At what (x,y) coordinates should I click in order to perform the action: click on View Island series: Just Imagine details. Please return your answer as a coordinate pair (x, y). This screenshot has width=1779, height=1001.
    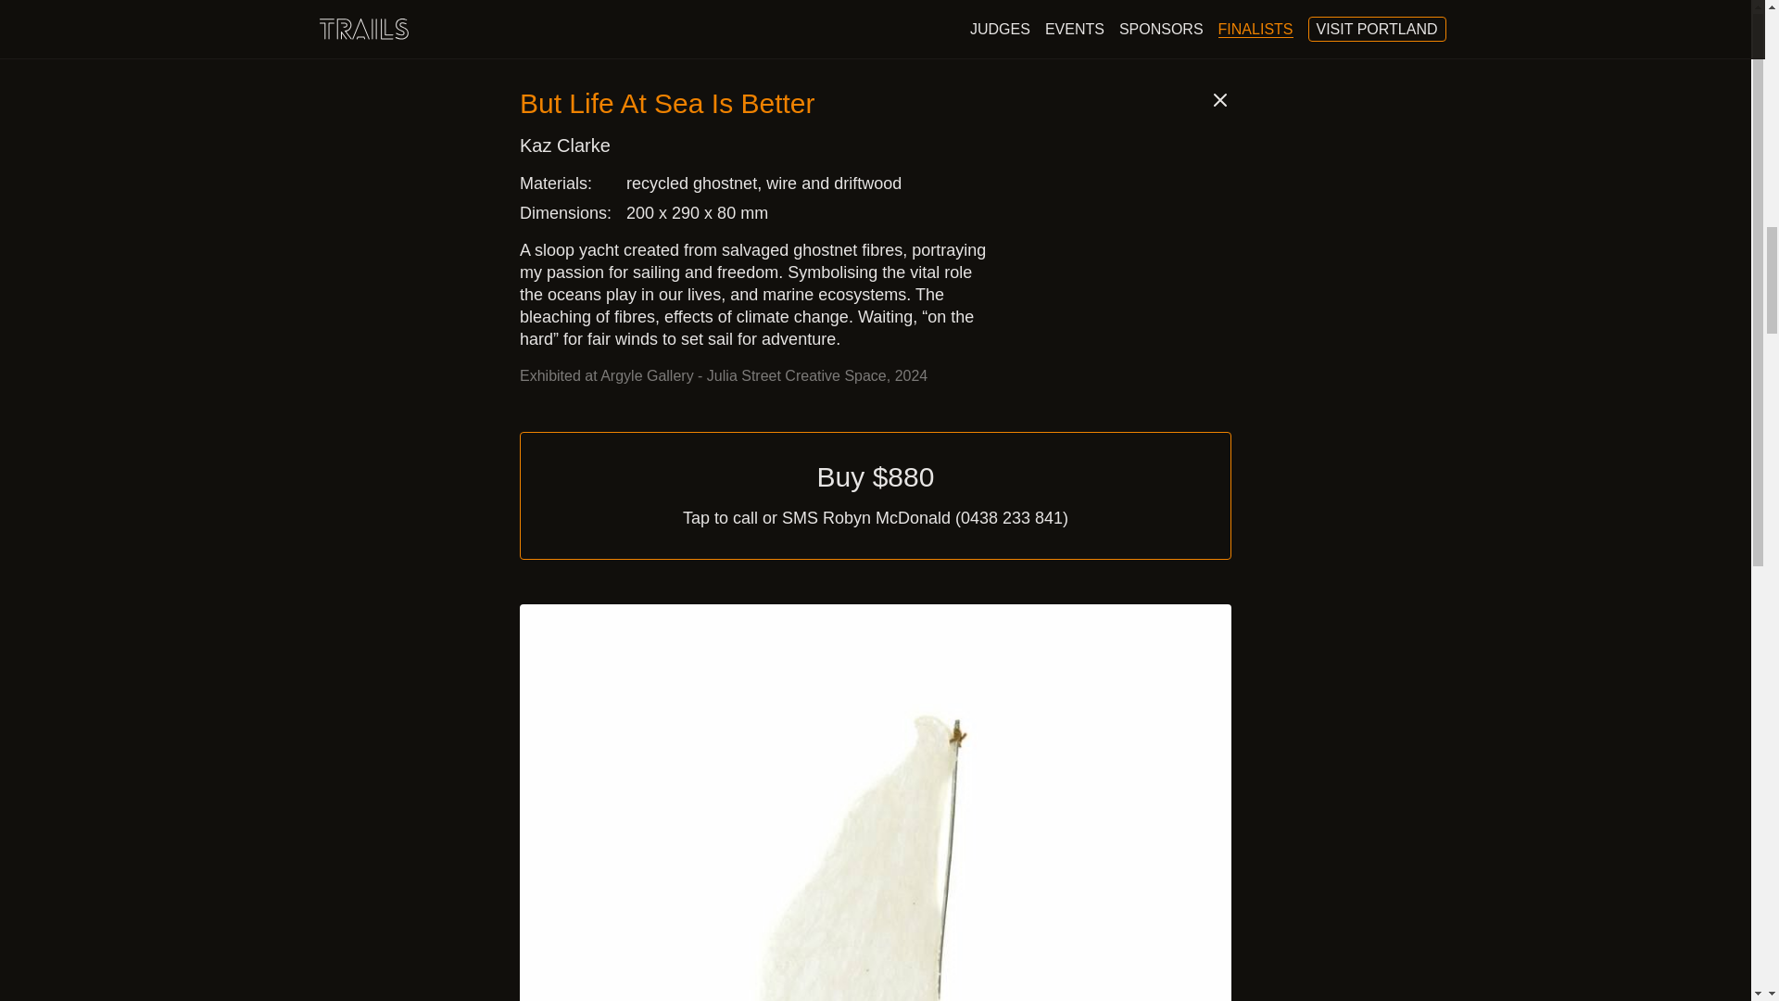
    Looking at the image, I should click on (561, 108).